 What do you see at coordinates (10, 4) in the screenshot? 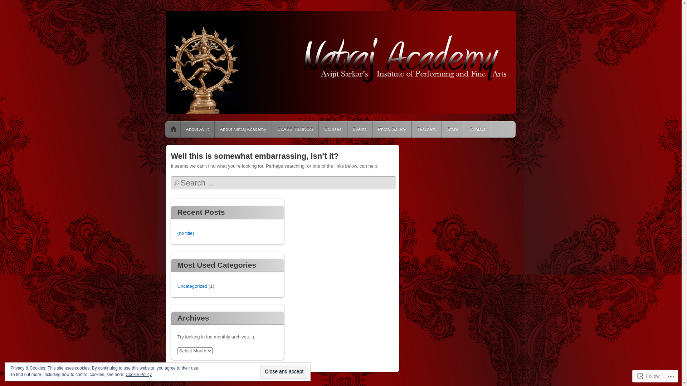
I see `Search` at bounding box center [10, 4].